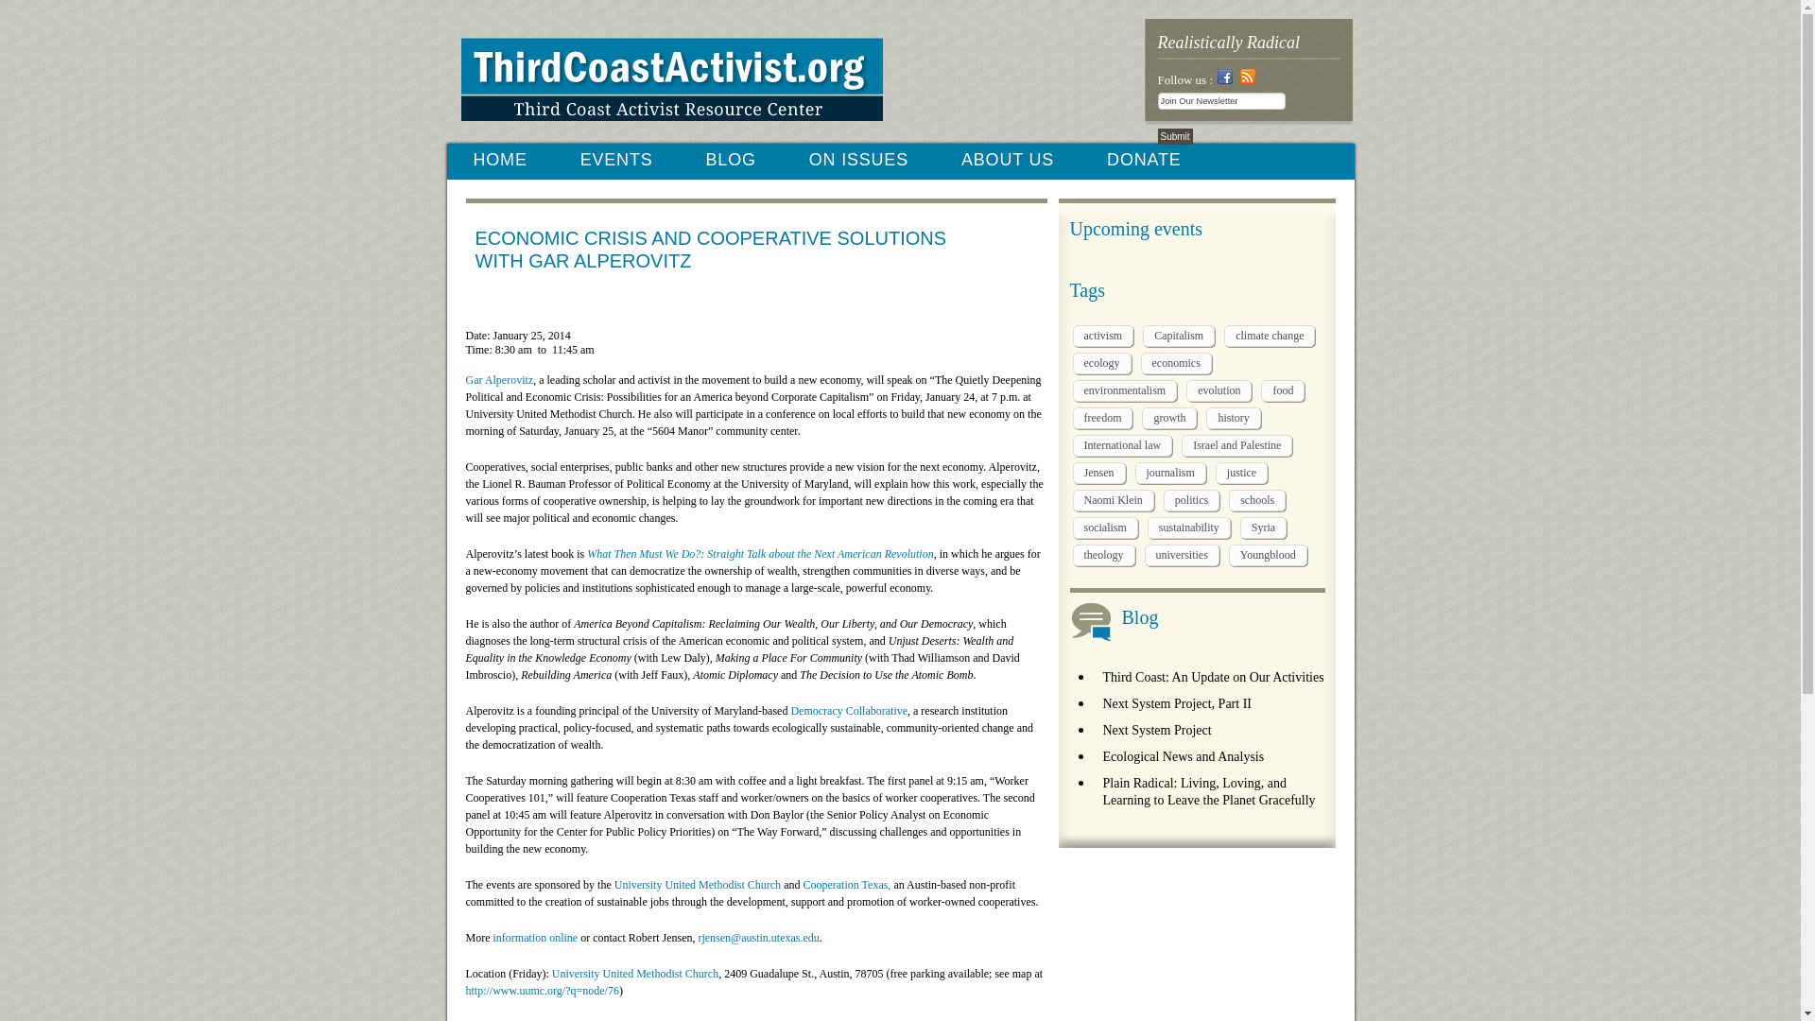 This screenshot has height=1021, width=1815. Describe the element at coordinates (1174, 136) in the screenshot. I see `Submit` at that location.